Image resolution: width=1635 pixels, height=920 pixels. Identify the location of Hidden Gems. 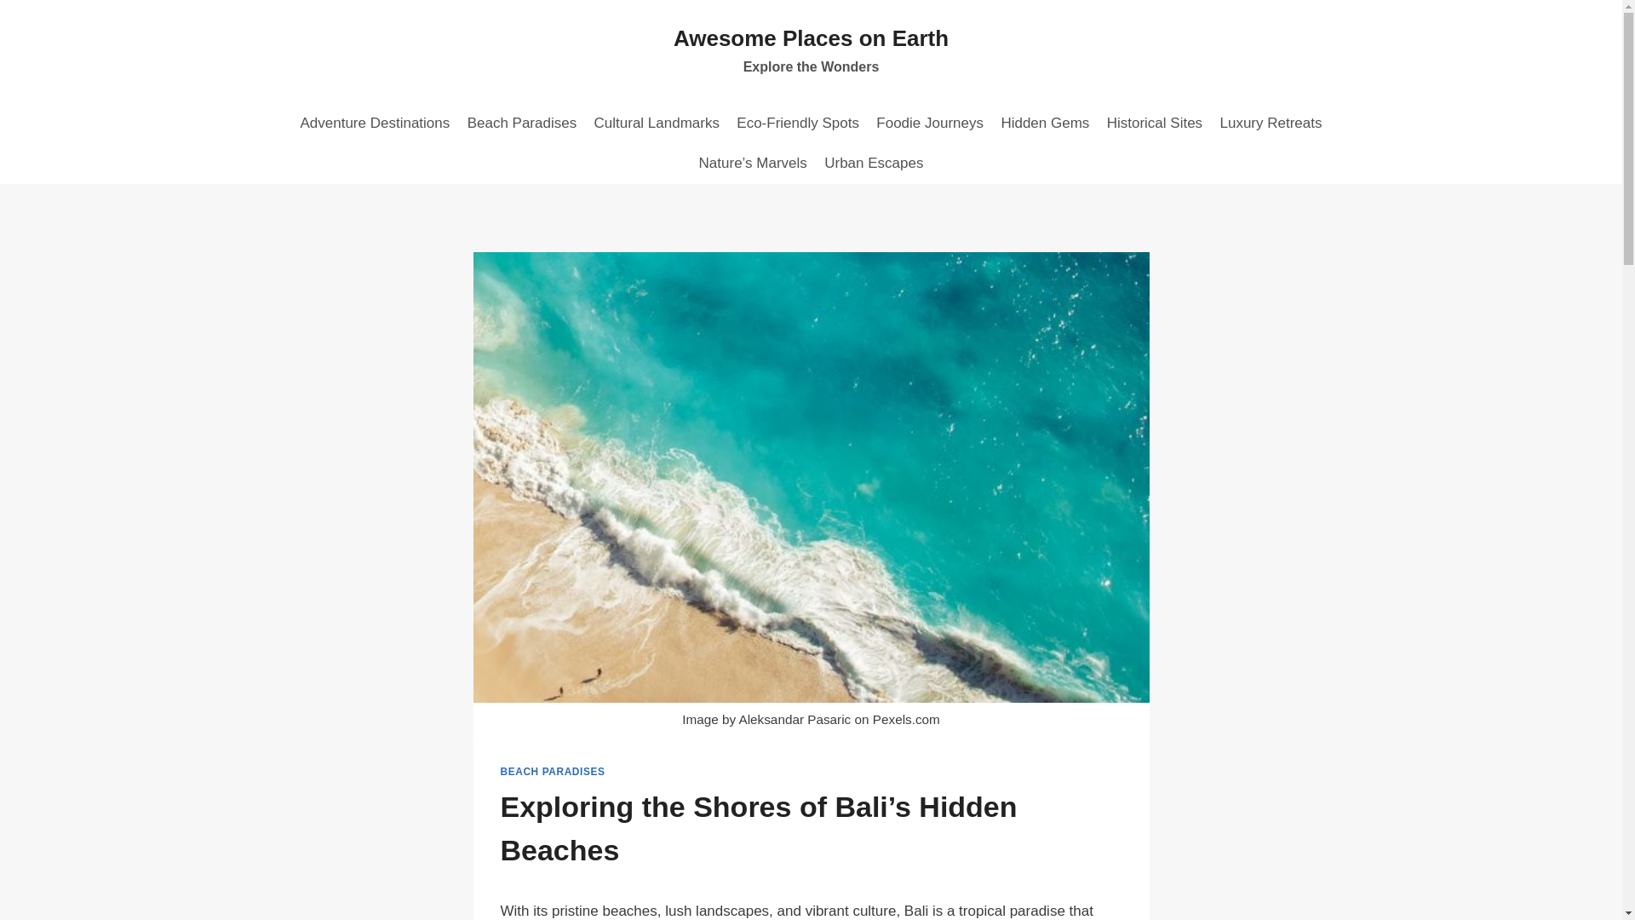
(811, 51).